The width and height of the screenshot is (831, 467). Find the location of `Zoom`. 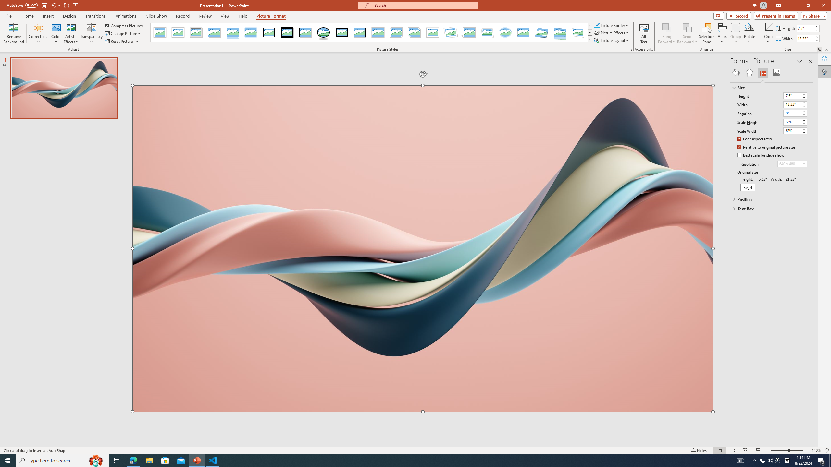

Zoom is located at coordinates (787, 450).